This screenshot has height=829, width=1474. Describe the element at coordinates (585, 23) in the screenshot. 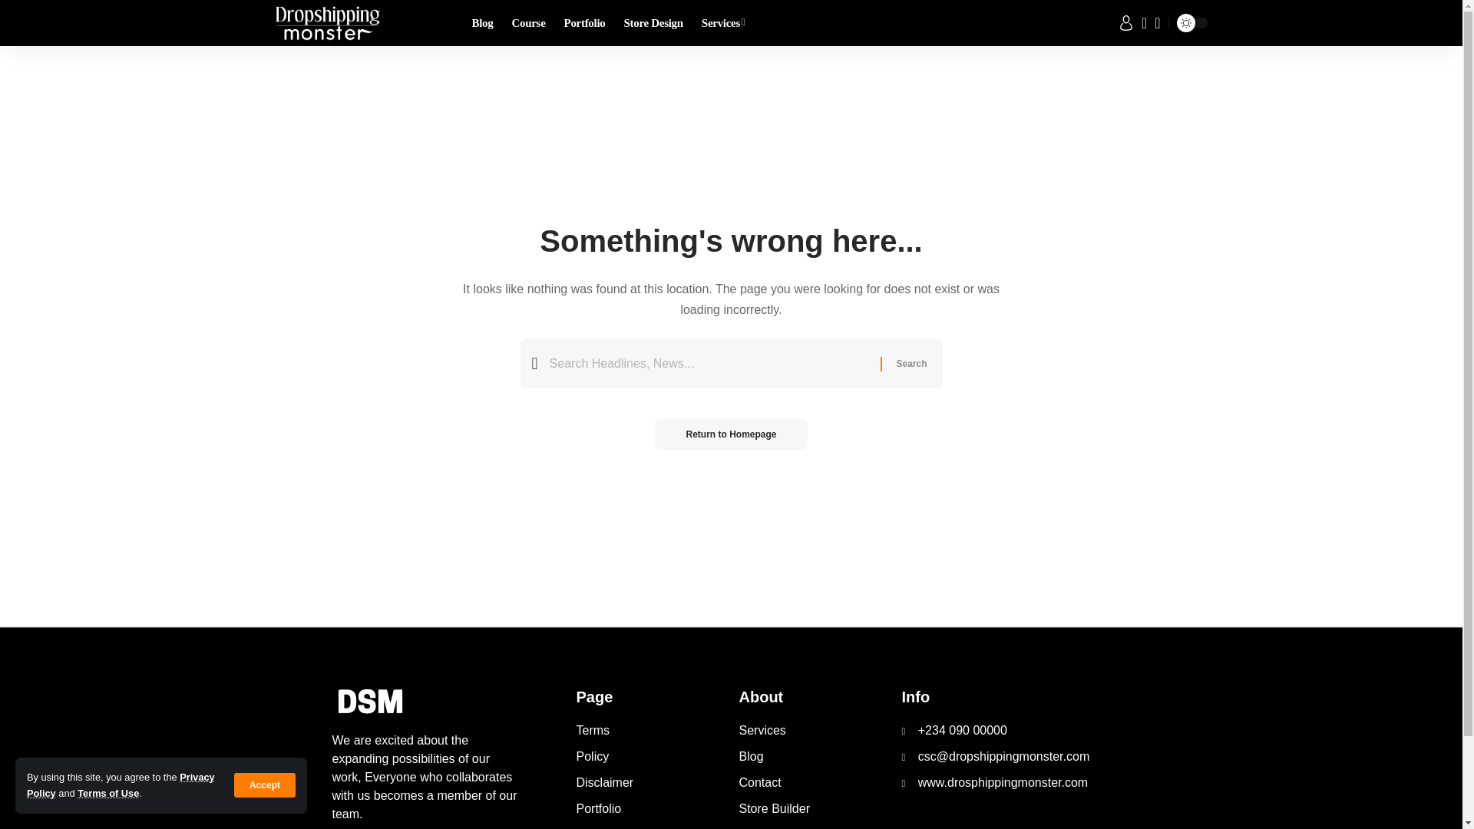

I see `Your Dropshipping Success` at that location.